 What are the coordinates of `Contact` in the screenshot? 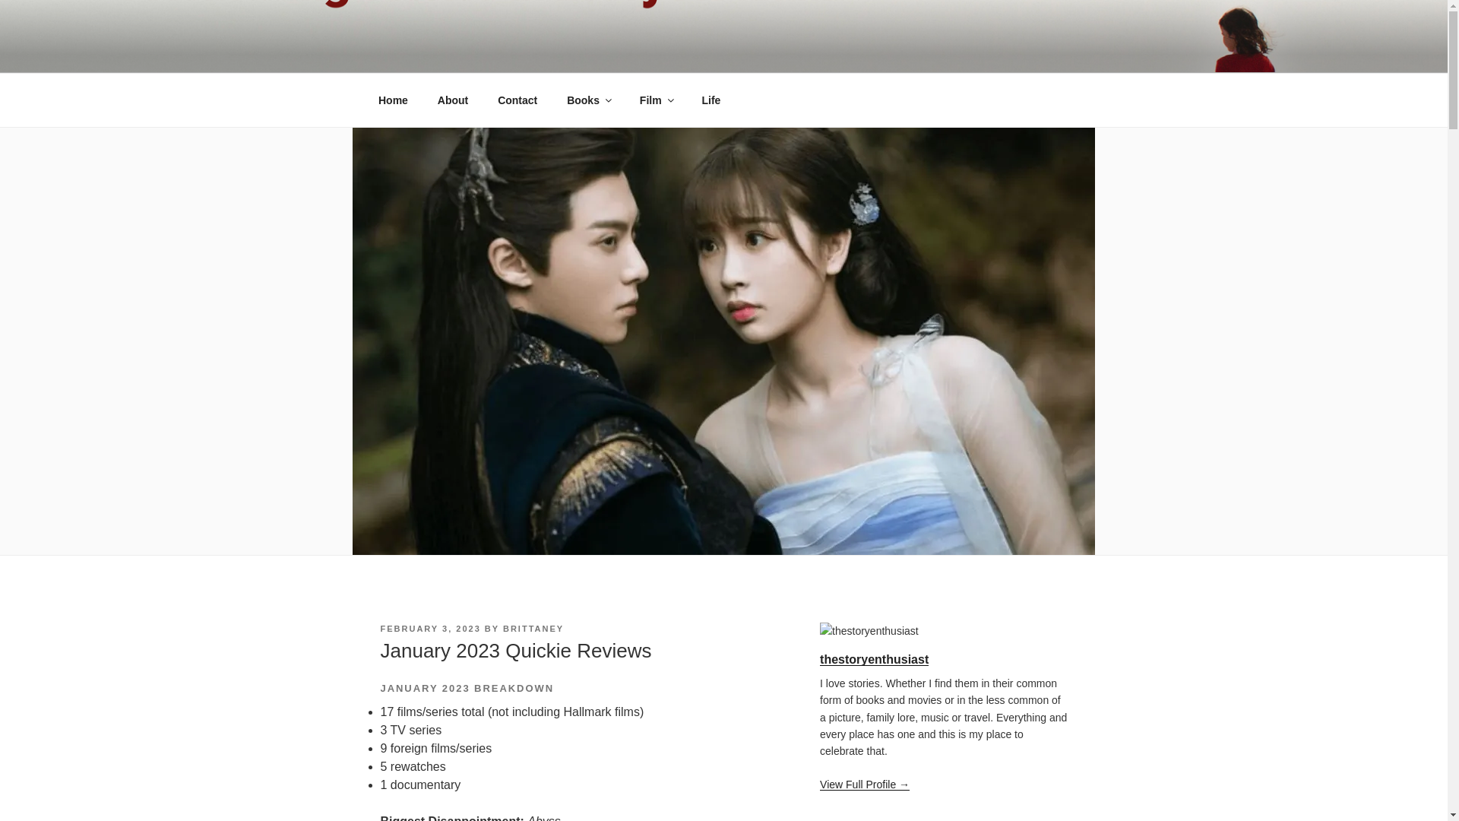 It's located at (517, 100).